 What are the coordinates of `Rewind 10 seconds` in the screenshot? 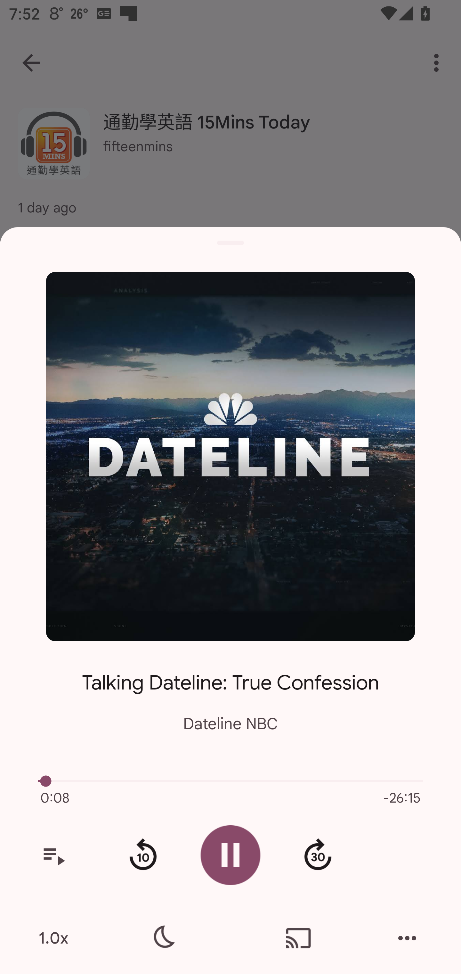 It's located at (143, 855).